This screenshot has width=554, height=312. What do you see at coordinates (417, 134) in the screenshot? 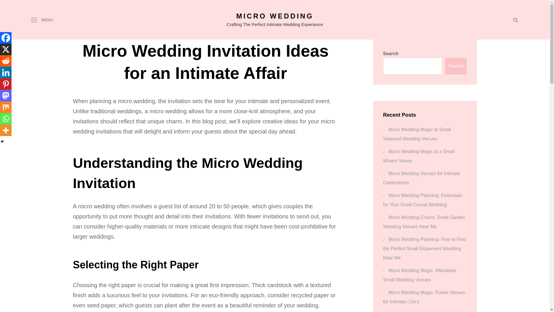
I see `Micro Wedding Magic at Small Vineyard Wedding Venues` at bounding box center [417, 134].